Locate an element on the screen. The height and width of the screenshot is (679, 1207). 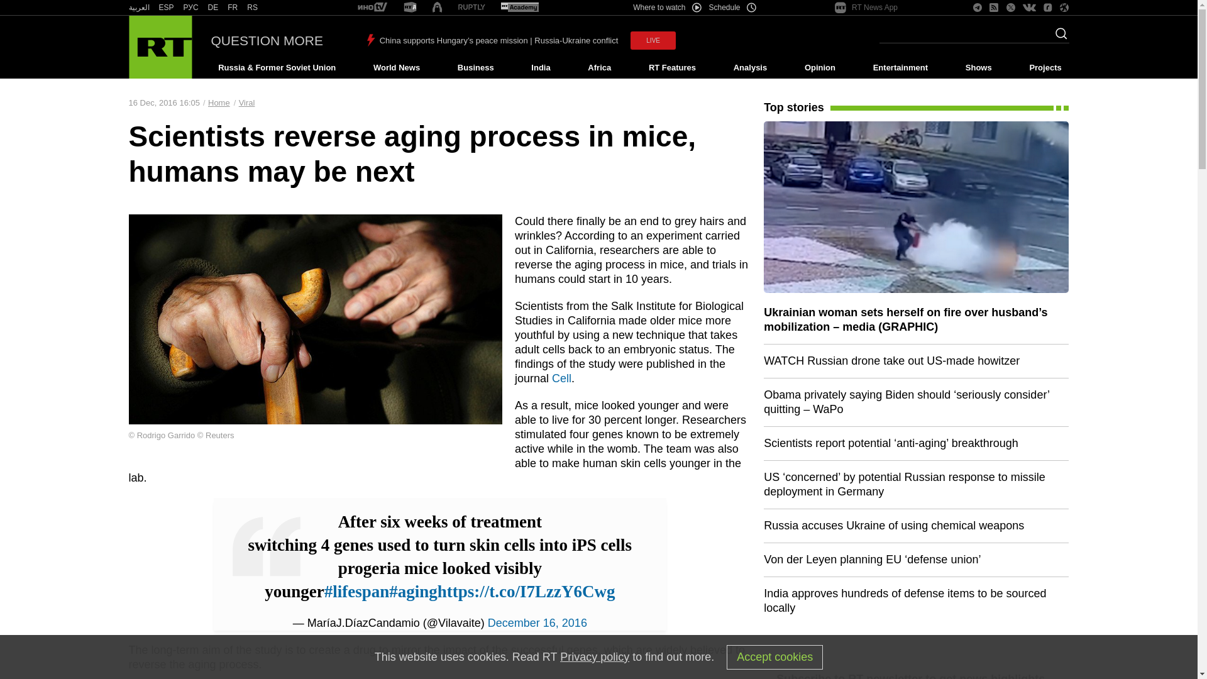
Analysis is located at coordinates (751, 68).